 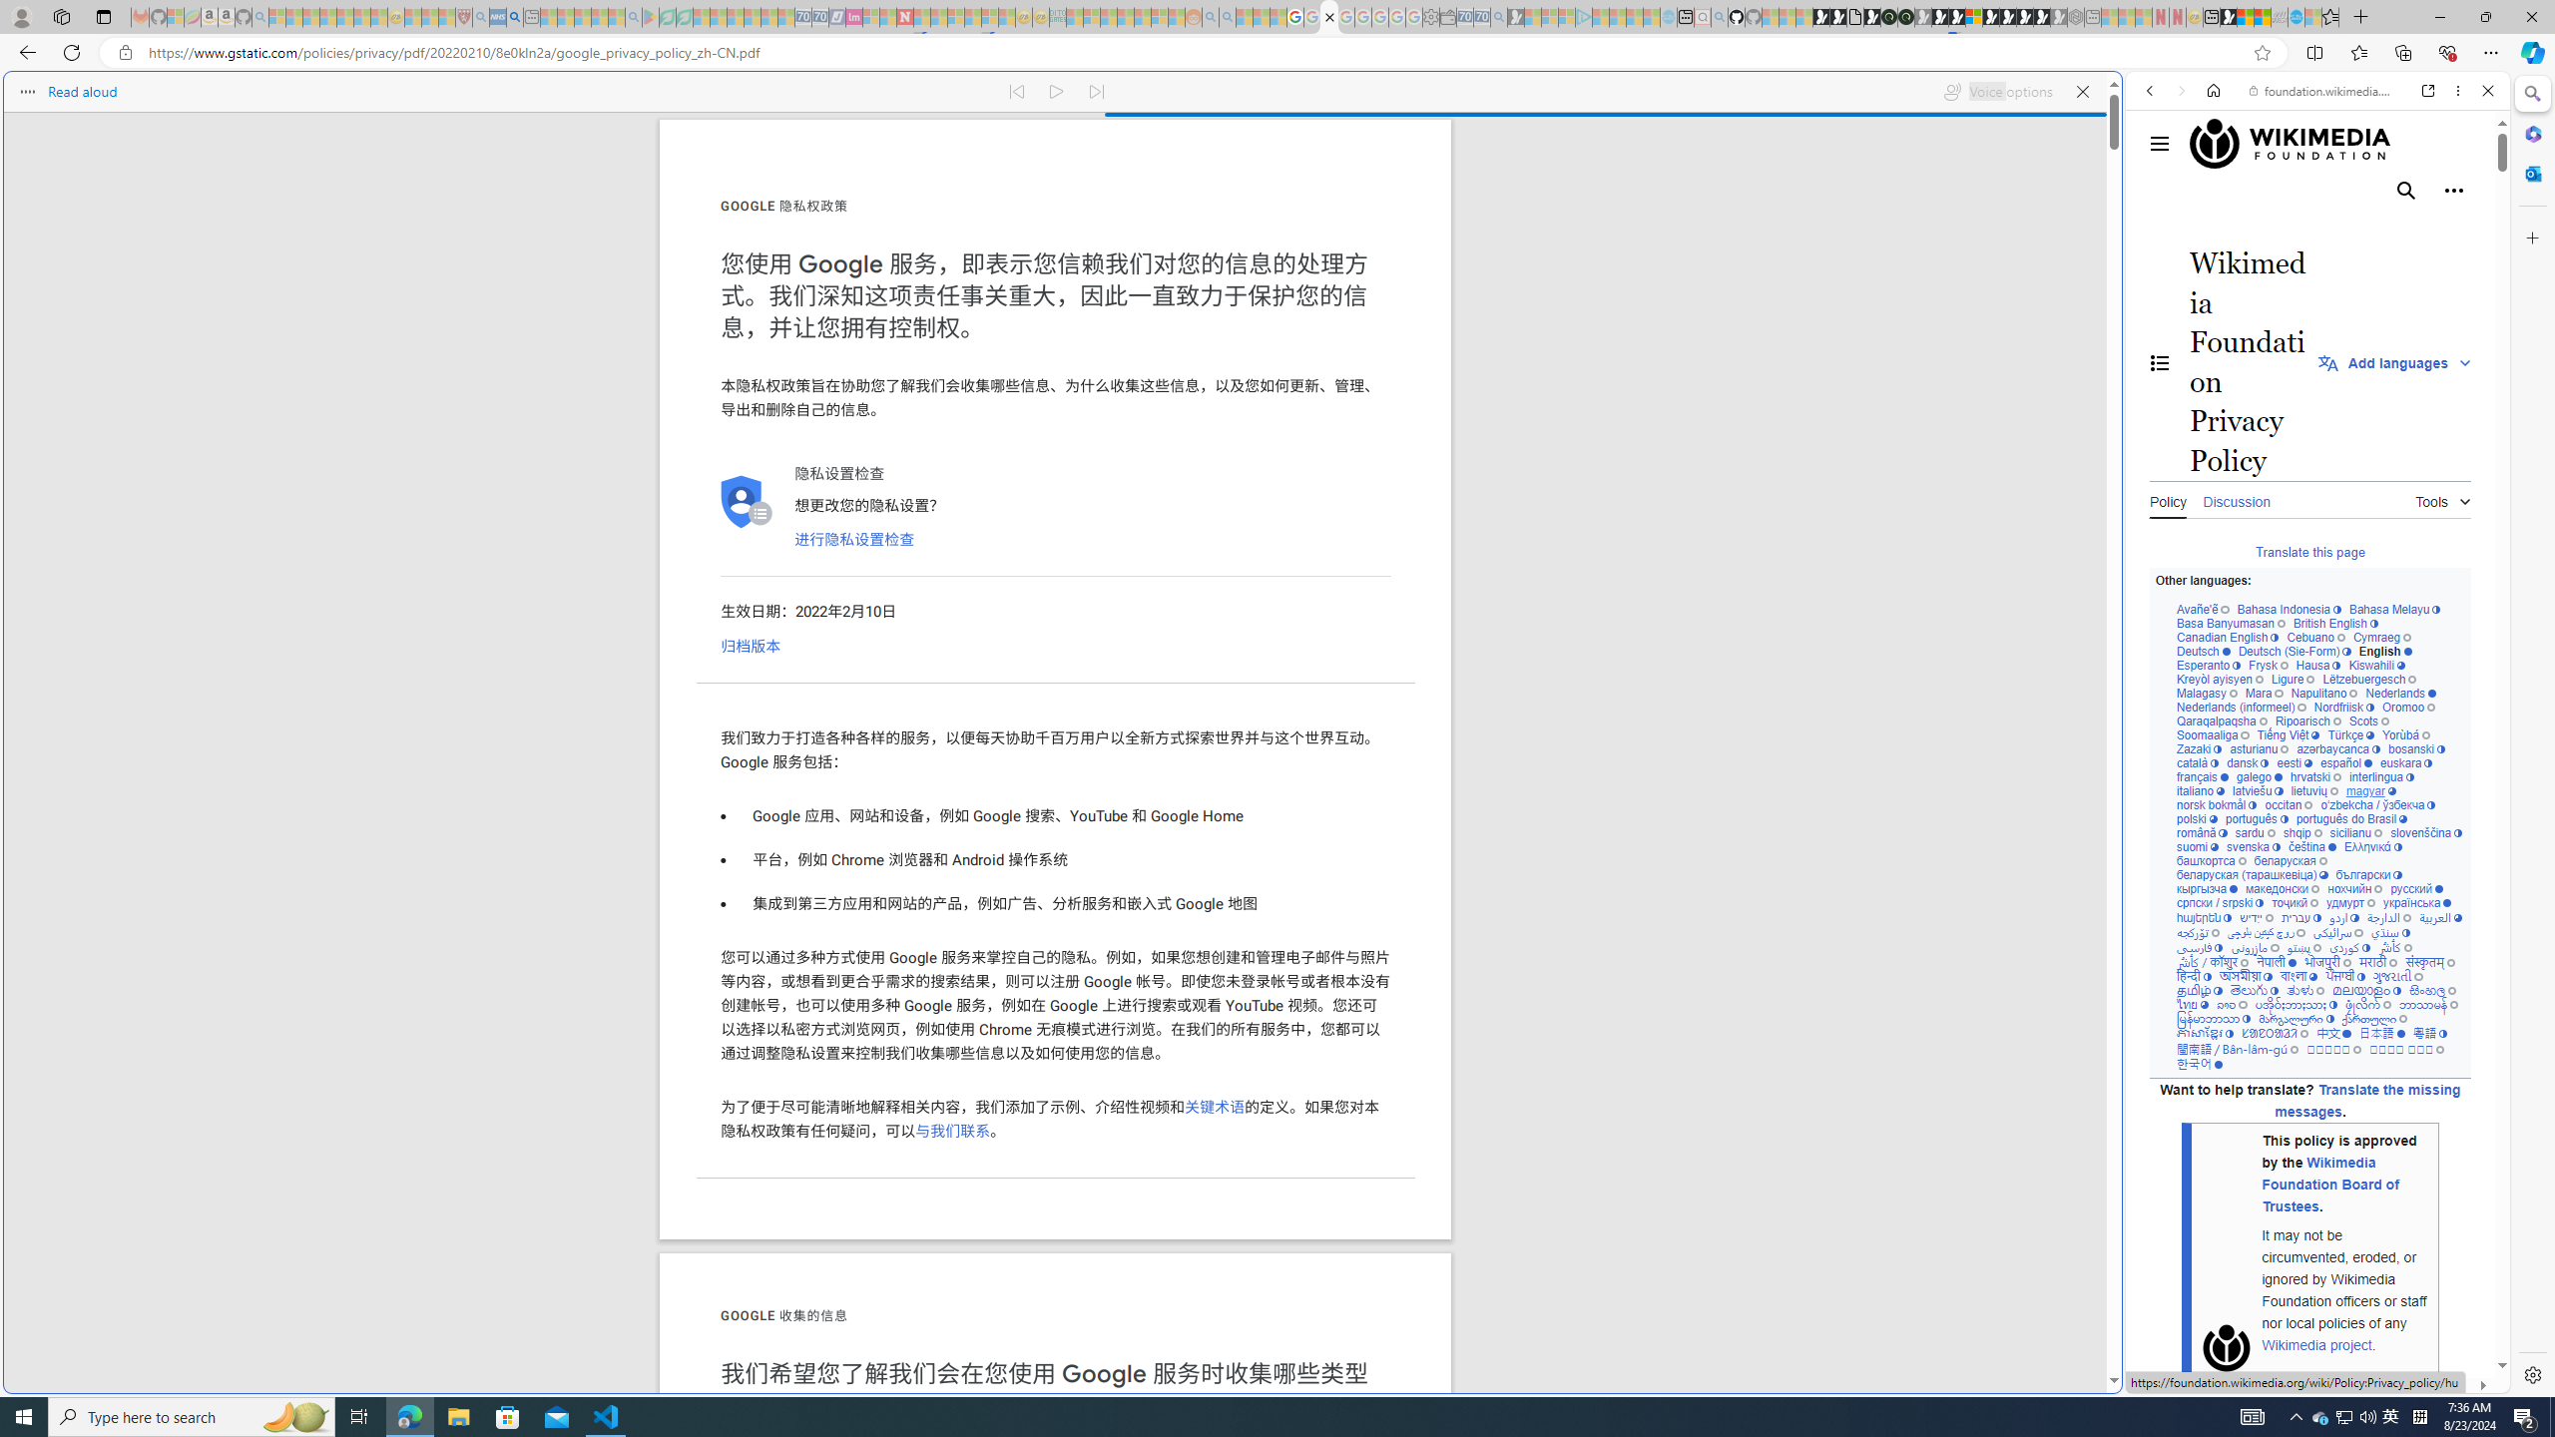 What do you see at coordinates (2301, 832) in the screenshot?
I see `shqip` at bounding box center [2301, 832].